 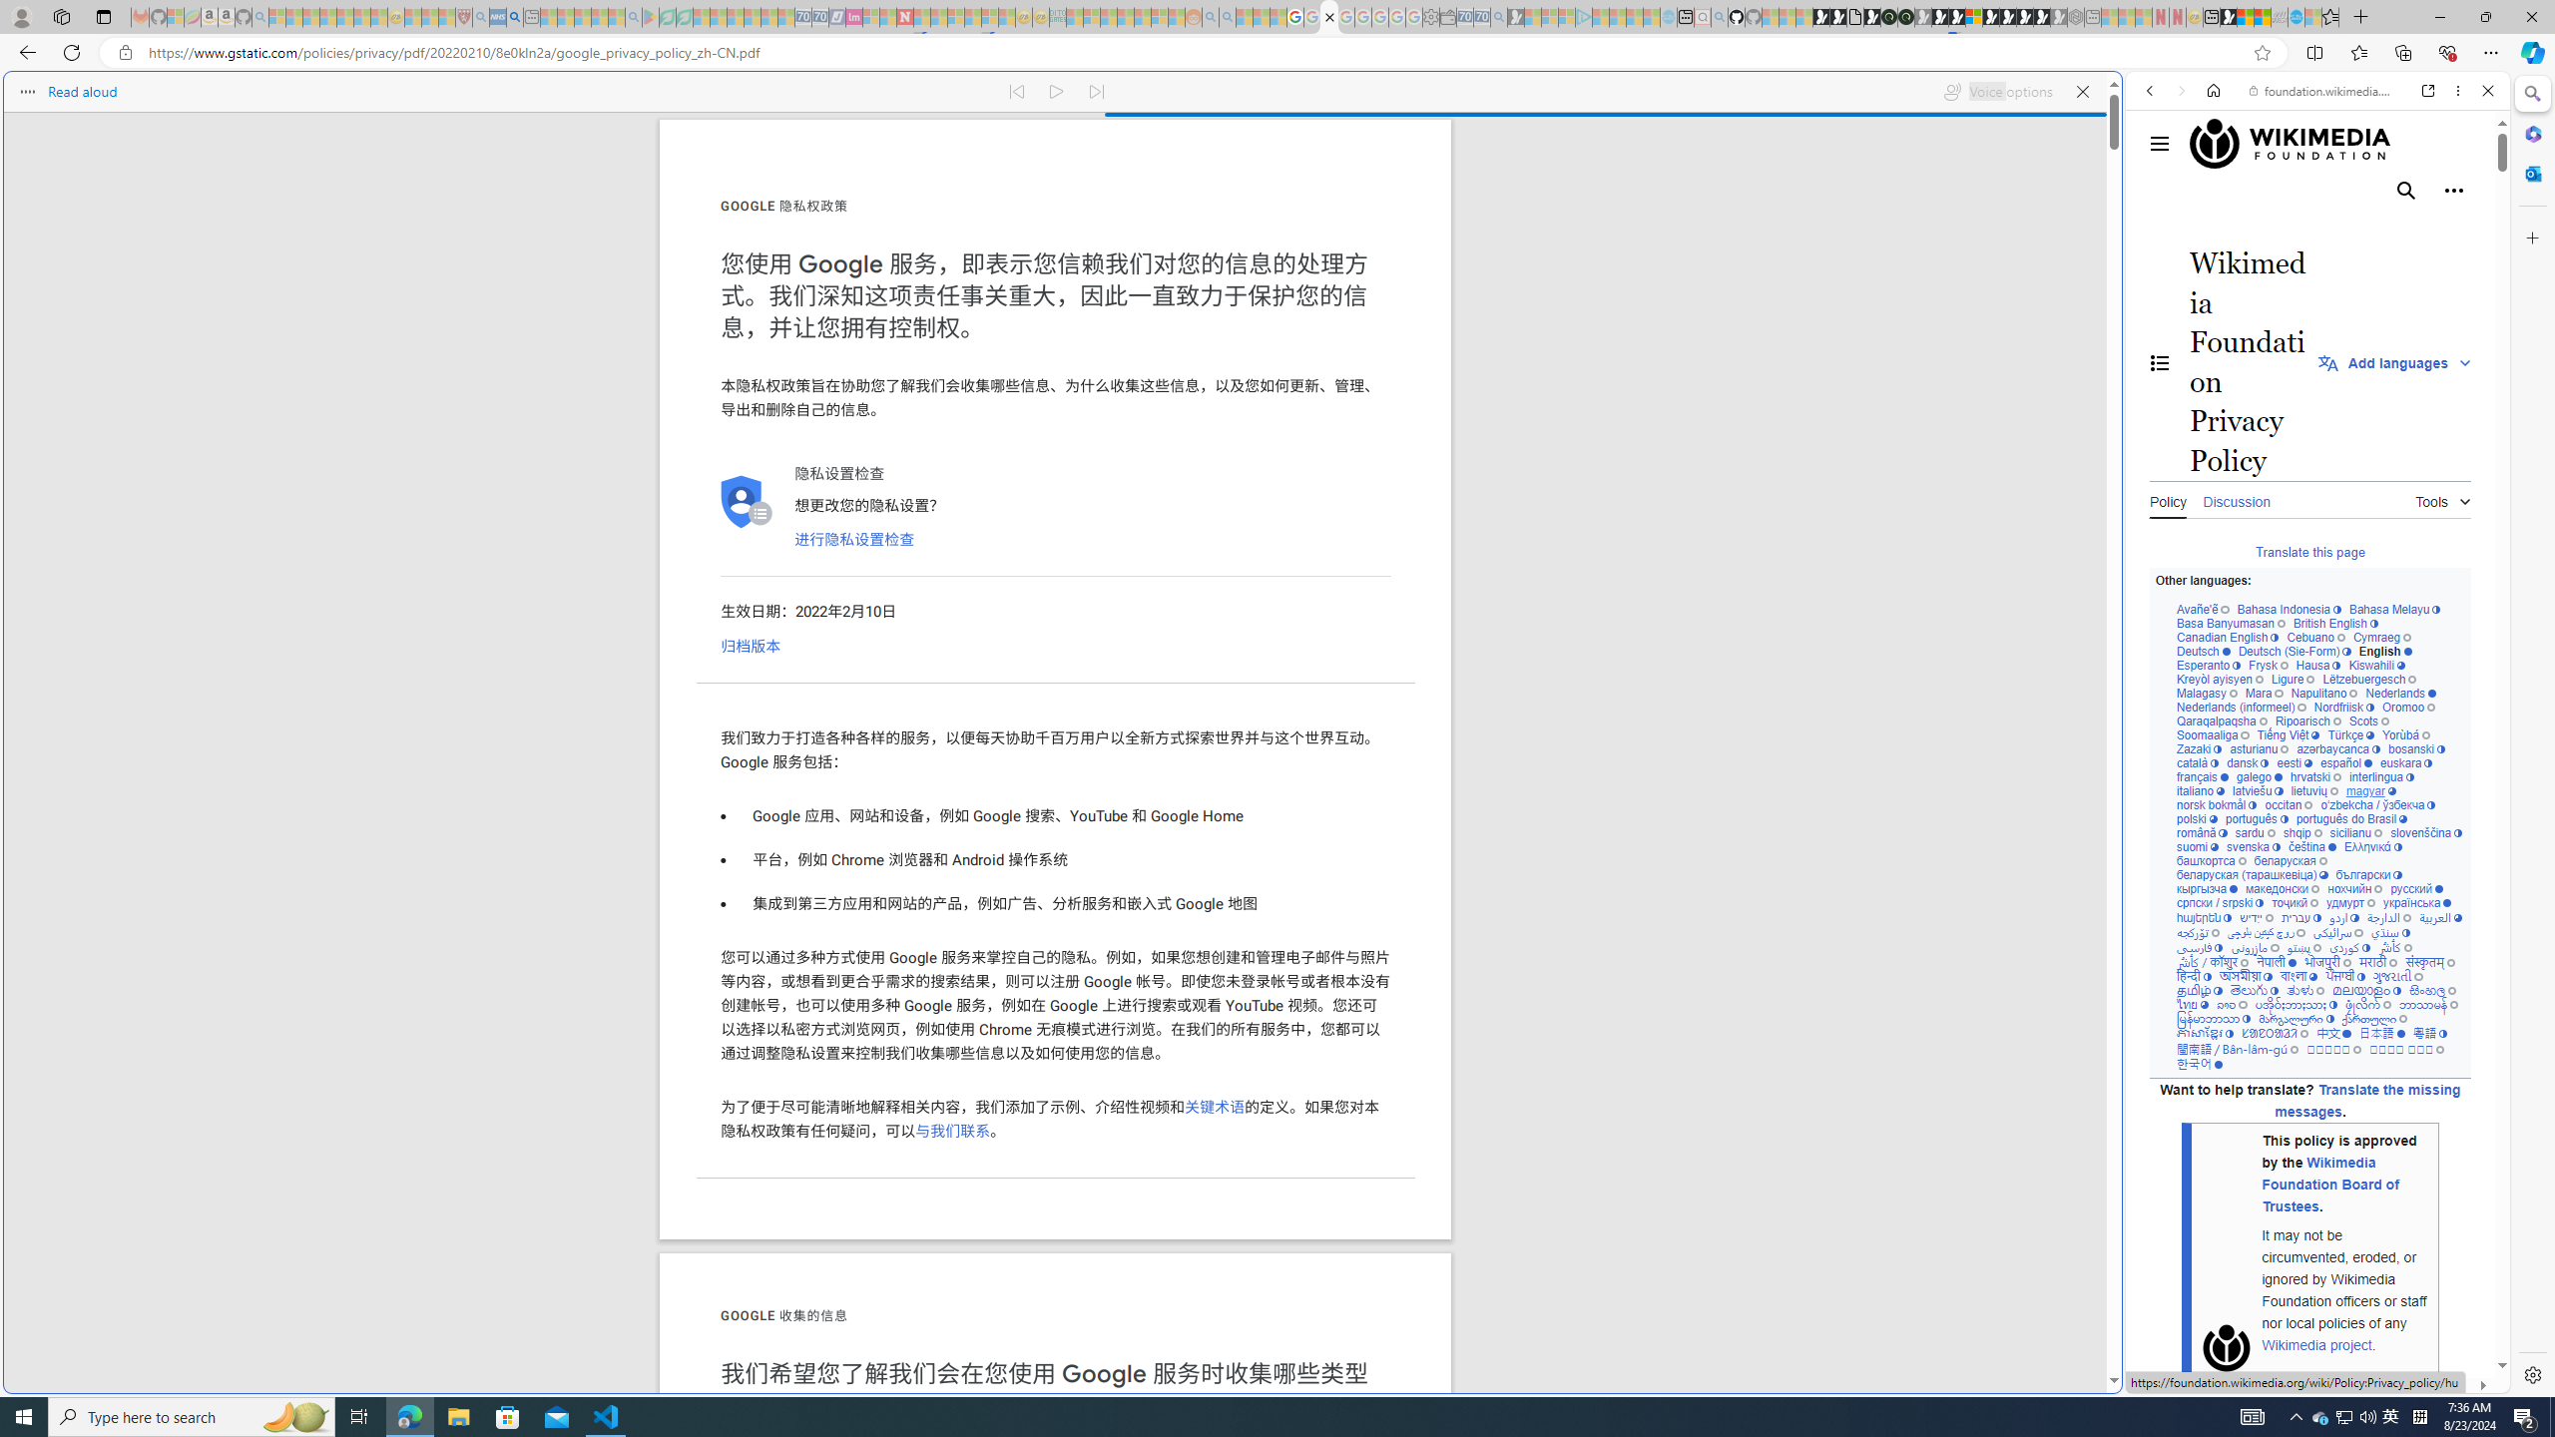 What do you see at coordinates (2301, 832) in the screenshot?
I see `shqip` at bounding box center [2301, 832].